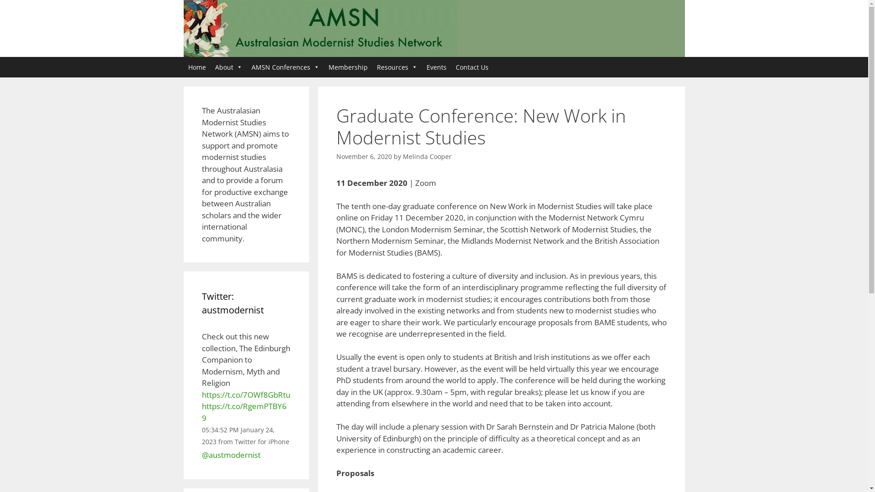  I want to click on Events, so click(437, 67).